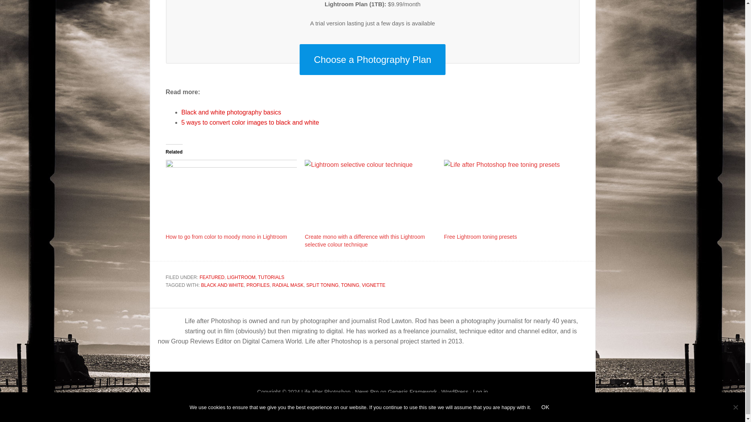 This screenshot has height=422, width=751. I want to click on How to go from color to moody mono in Lightroom, so click(226, 237).